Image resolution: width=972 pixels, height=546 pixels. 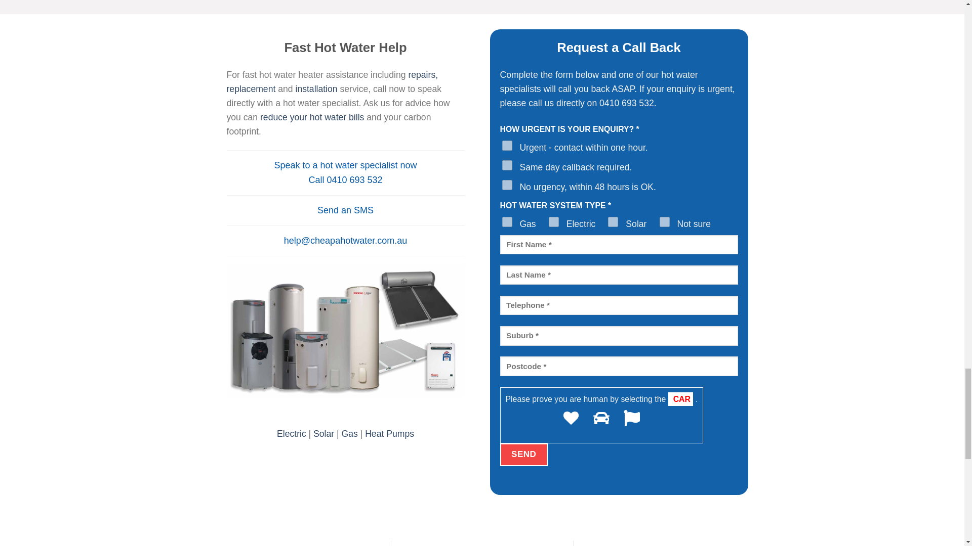 I want to click on Urgent - contact within one hour., so click(x=507, y=146).